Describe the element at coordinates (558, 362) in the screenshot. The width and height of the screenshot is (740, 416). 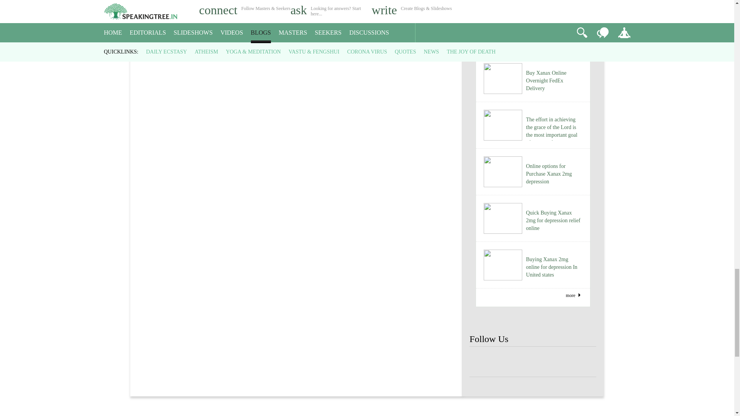
I see `Speaking Tree FaceBook` at that location.